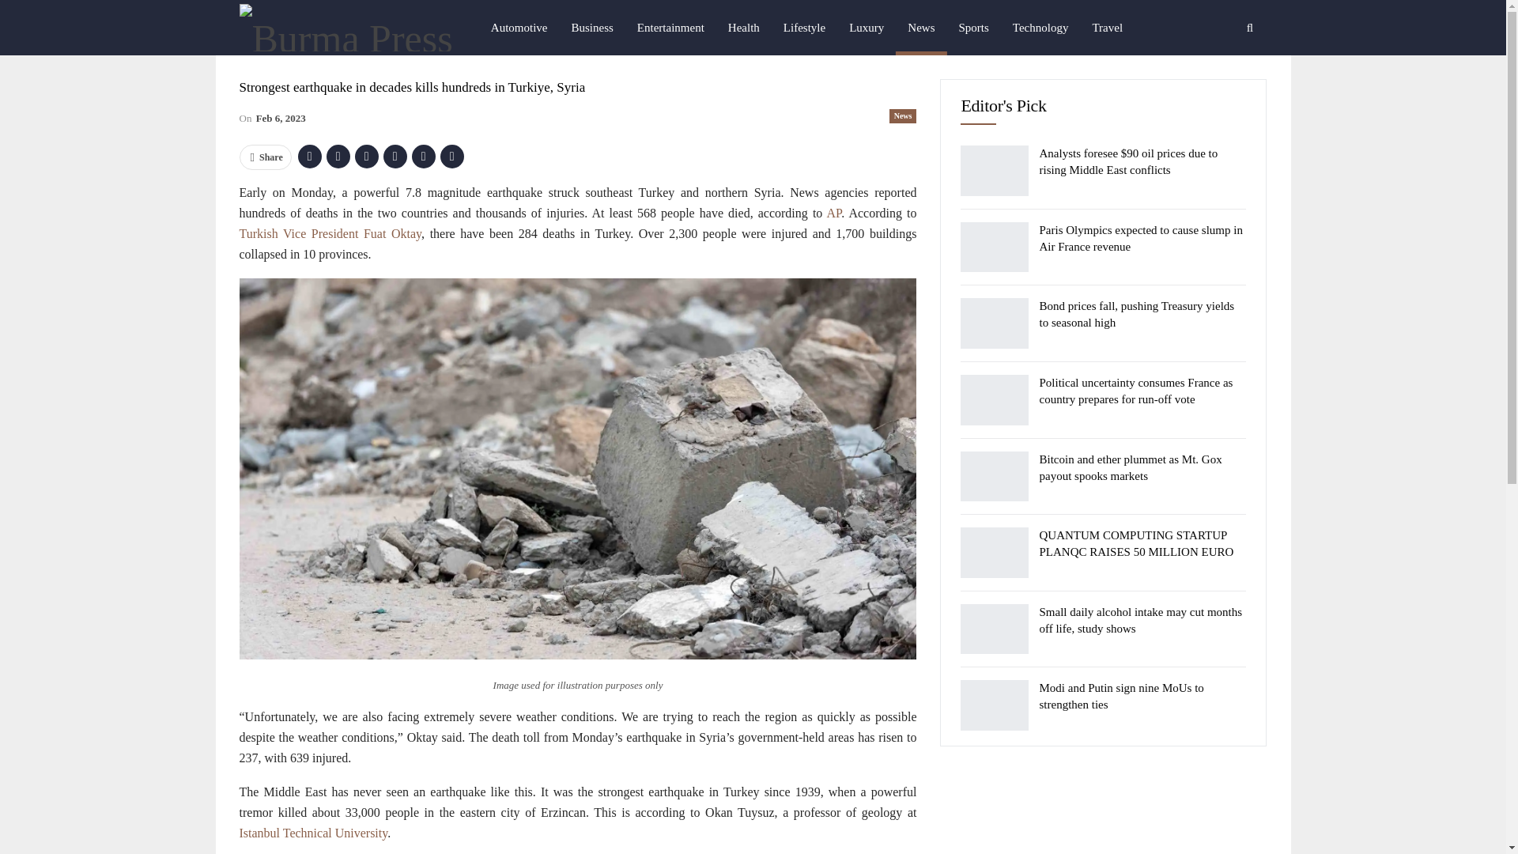 This screenshot has height=854, width=1518. I want to click on Automotive, so click(519, 28).